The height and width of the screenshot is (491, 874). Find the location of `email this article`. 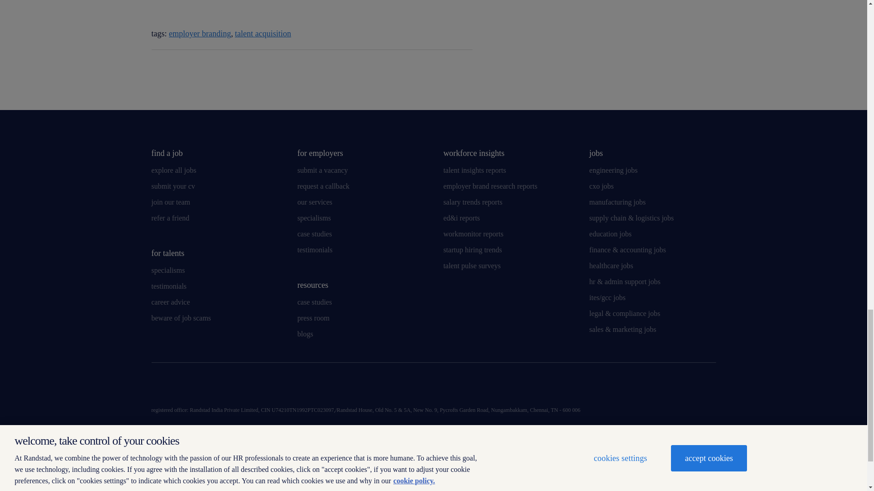

email this article is located at coordinates (156, 68).